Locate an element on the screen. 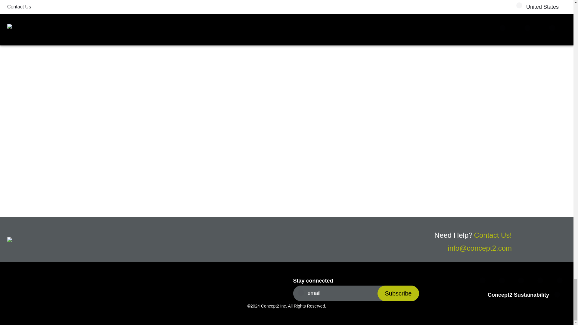 The height and width of the screenshot is (325, 578). Follow us on LinkedIn! is located at coordinates (542, 281).